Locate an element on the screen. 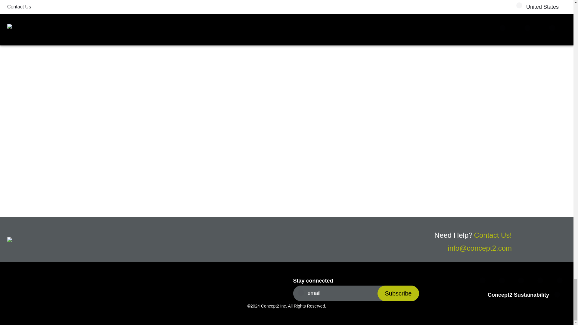 The height and width of the screenshot is (325, 578). Follow us on LinkedIn! is located at coordinates (542, 281).